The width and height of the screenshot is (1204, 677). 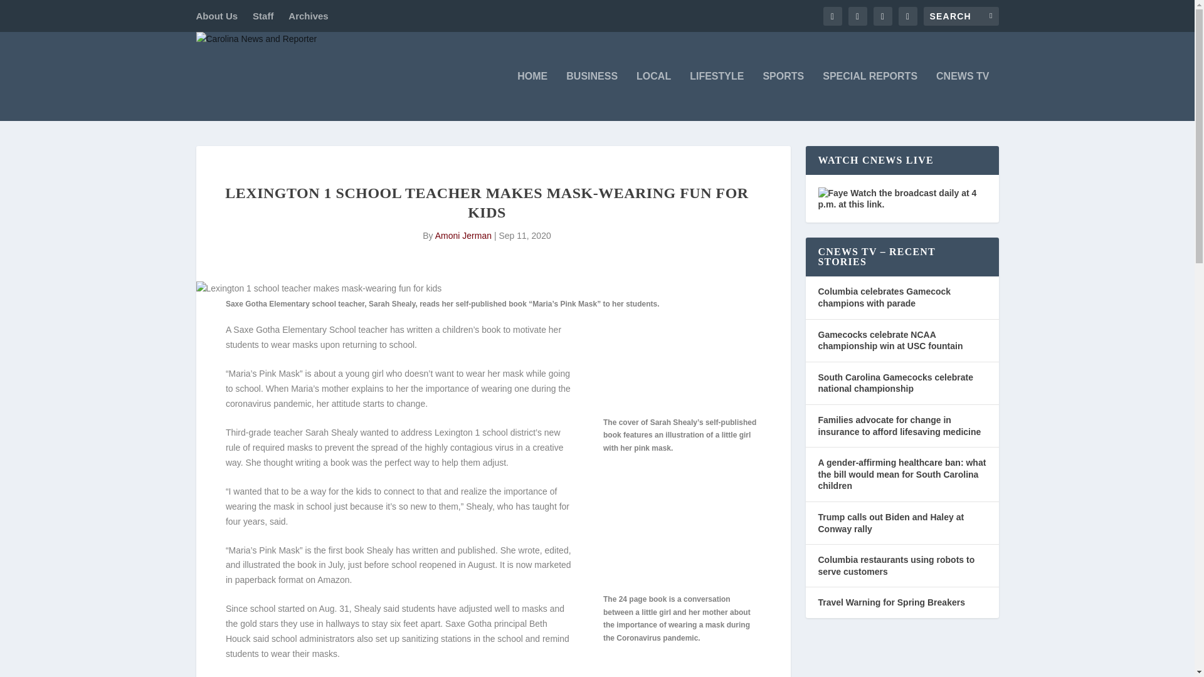 What do you see at coordinates (263, 16) in the screenshot?
I see `Staff` at bounding box center [263, 16].